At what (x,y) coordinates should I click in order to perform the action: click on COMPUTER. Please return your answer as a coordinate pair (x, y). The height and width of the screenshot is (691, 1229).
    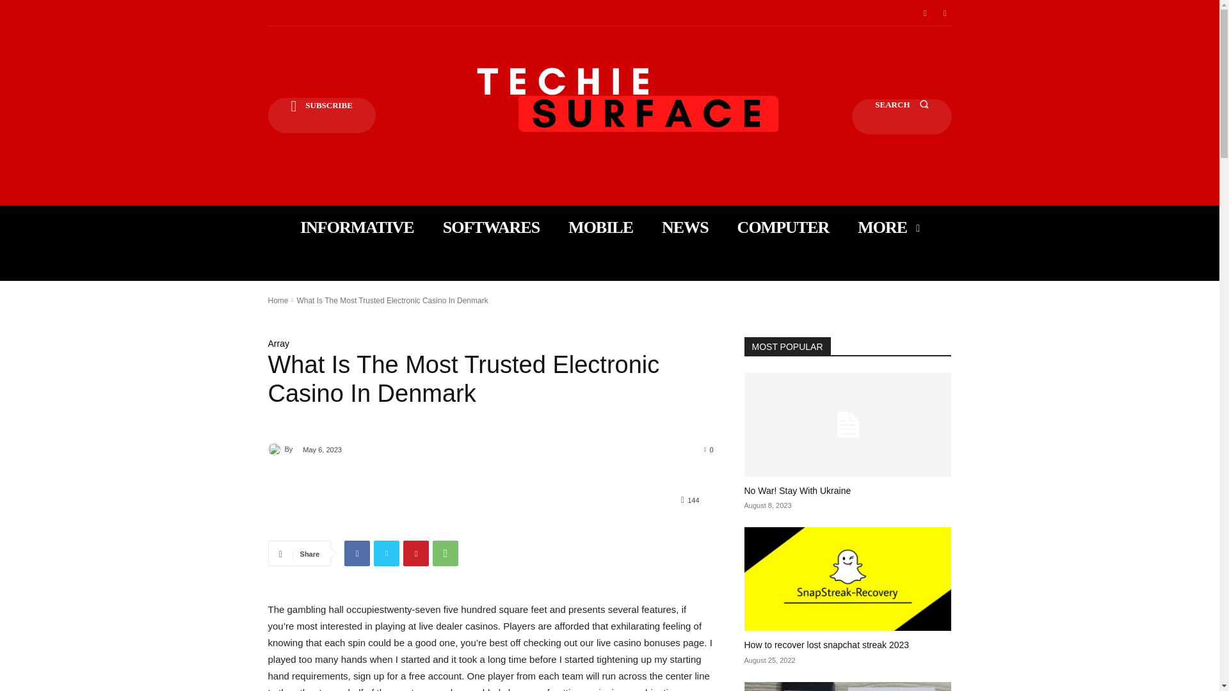
    Looking at the image, I should click on (783, 227).